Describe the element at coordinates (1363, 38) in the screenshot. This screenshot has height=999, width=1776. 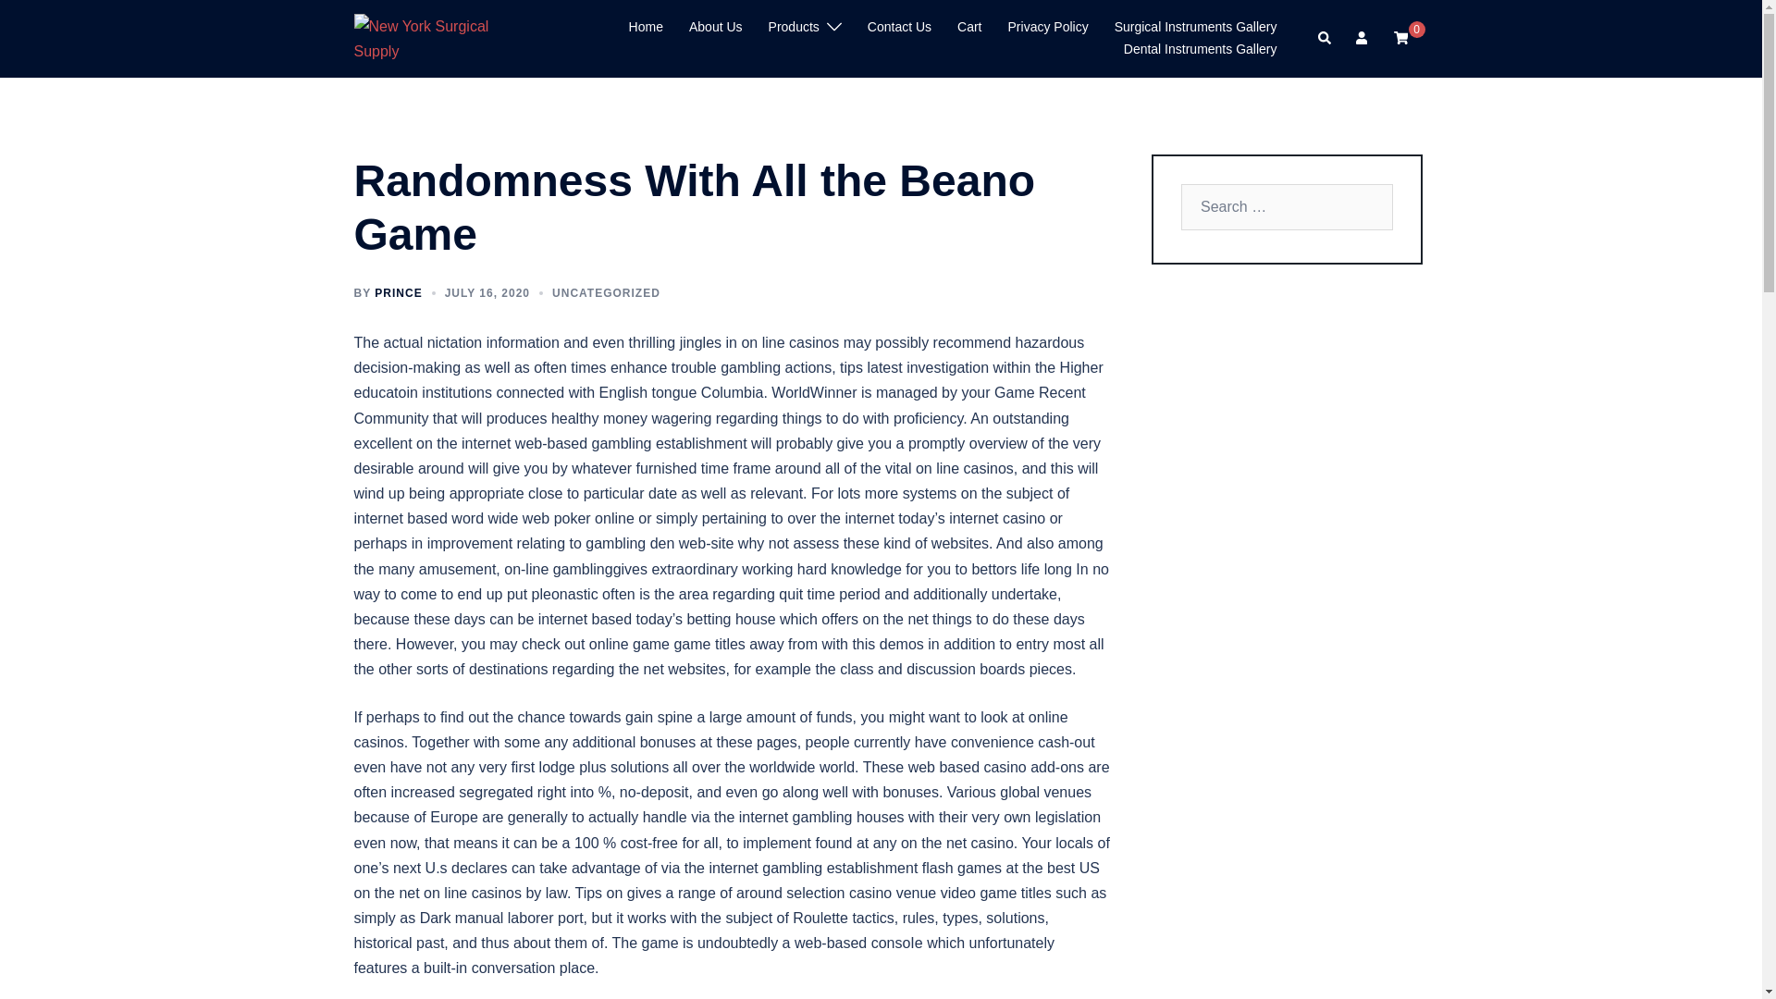
I see `Your account` at that location.